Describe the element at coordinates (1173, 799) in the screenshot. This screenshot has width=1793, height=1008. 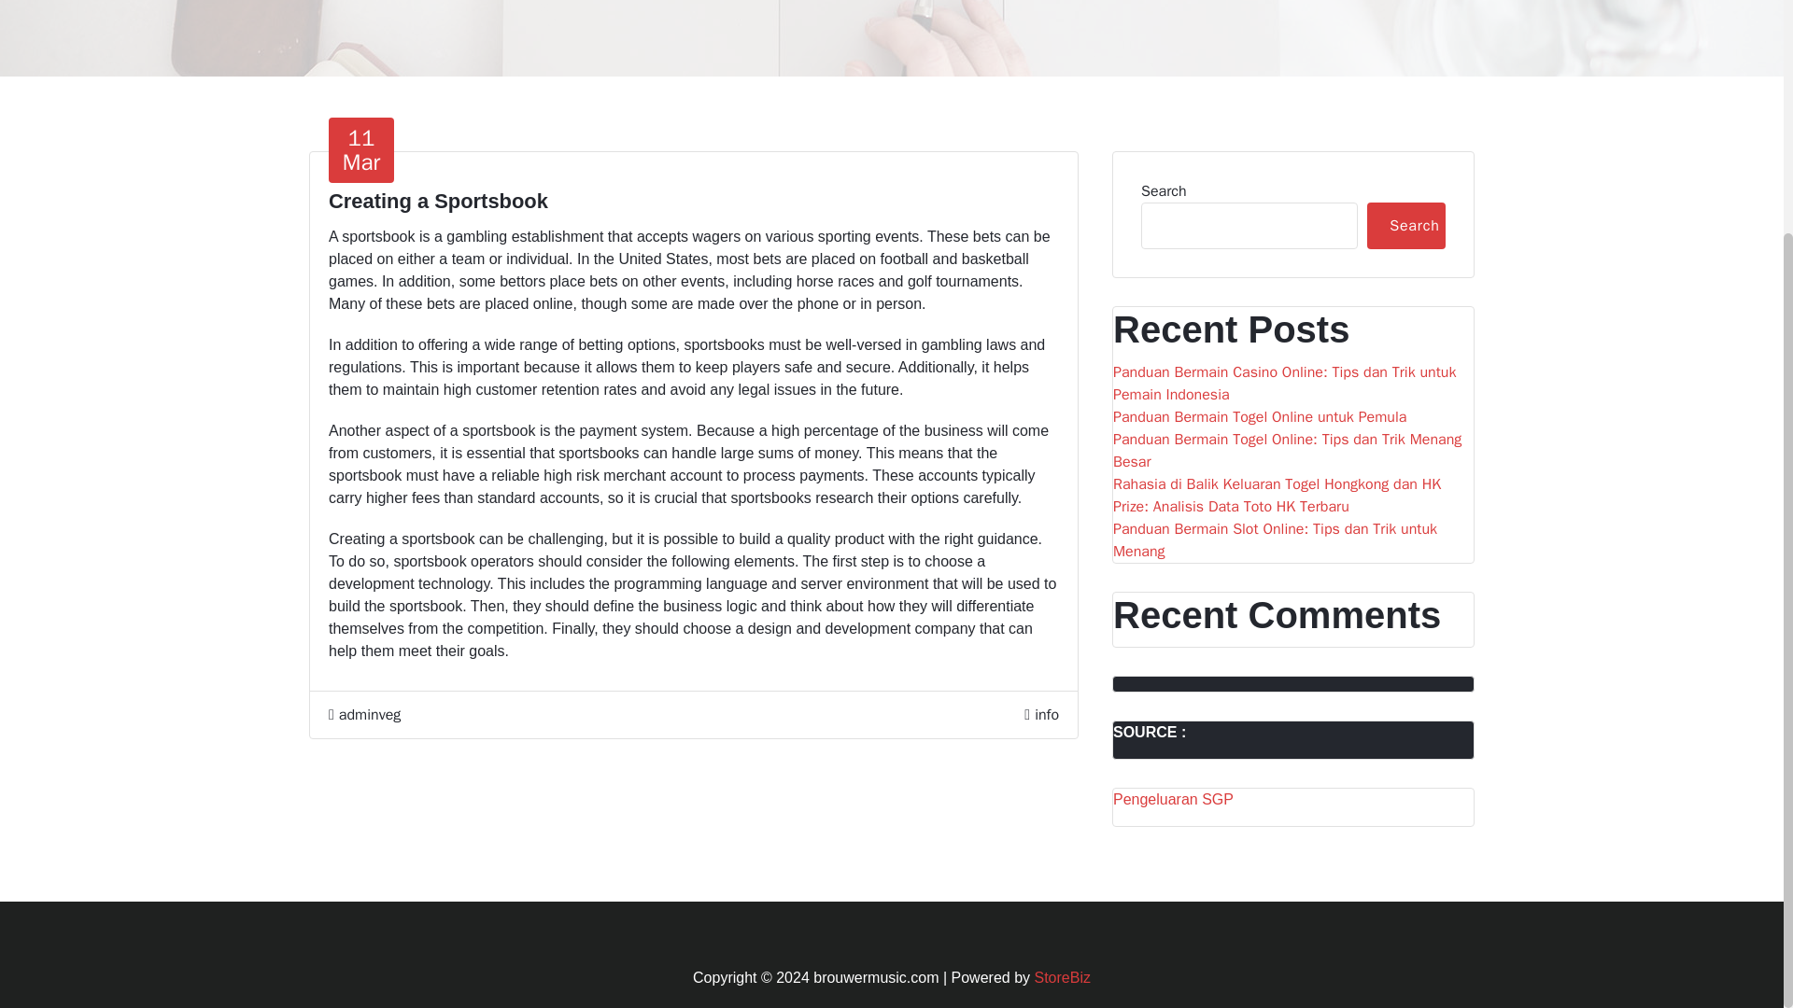
I see `Pengeluaran SGP` at that location.